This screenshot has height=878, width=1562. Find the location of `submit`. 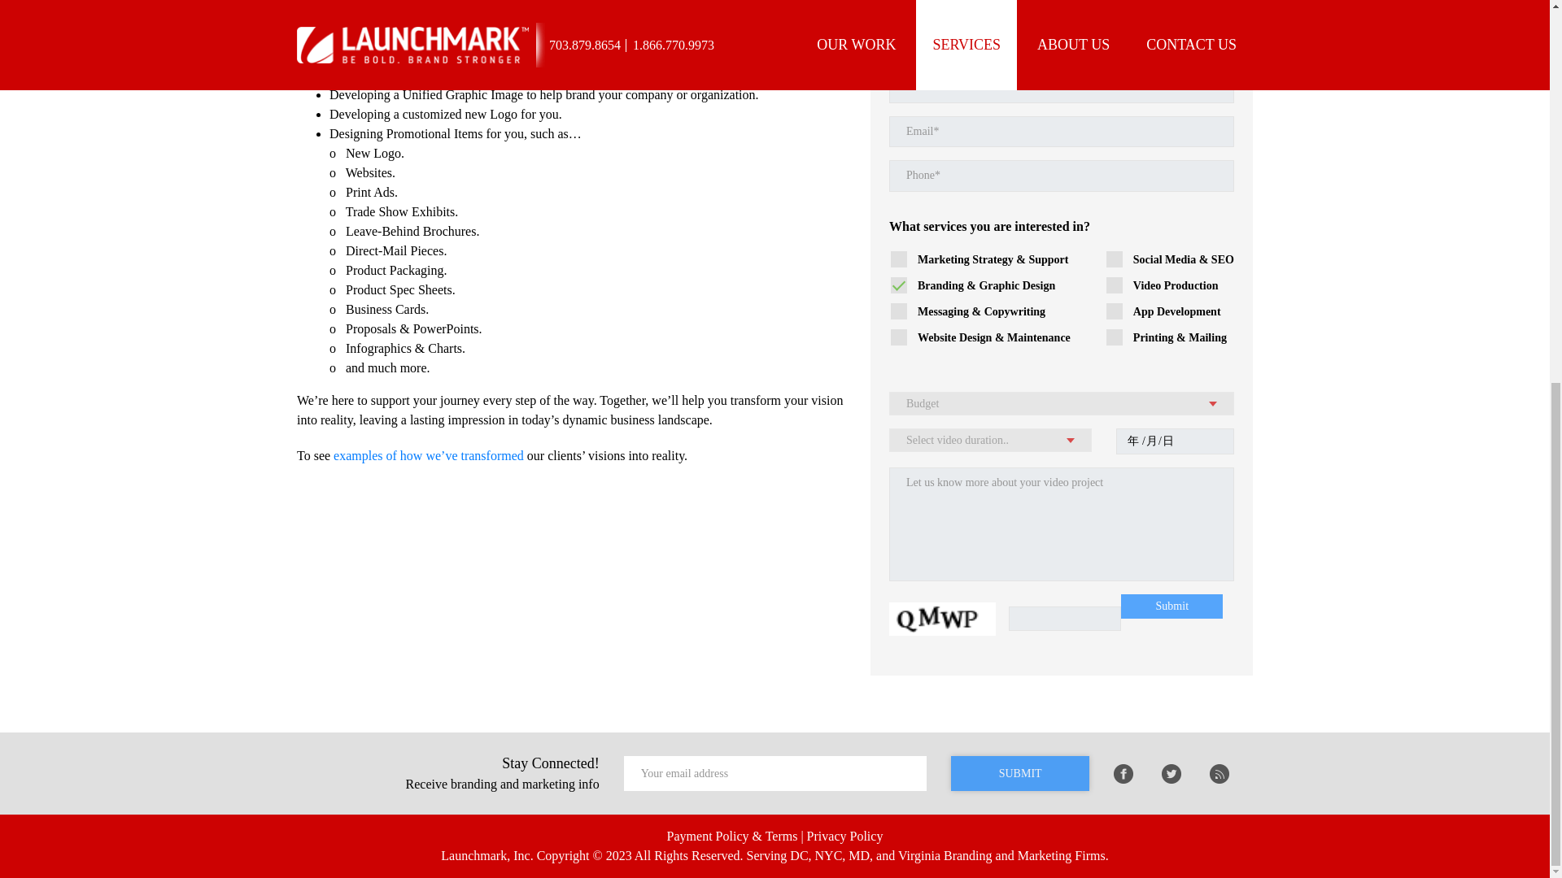

submit is located at coordinates (1020, 773).